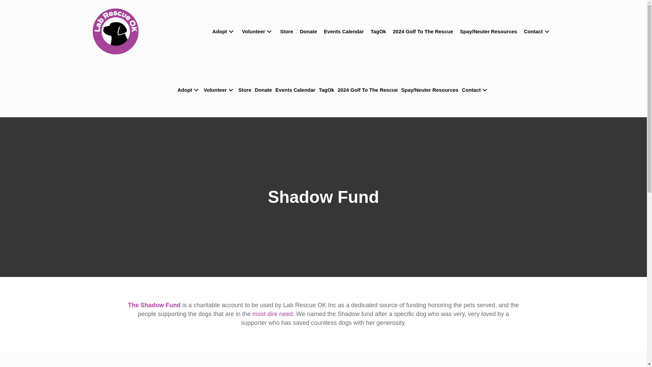 The image size is (652, 367). What do you see at coordinates (310, 32) in the screenshot?
I see `Donate` at bounding box center [310, 32].